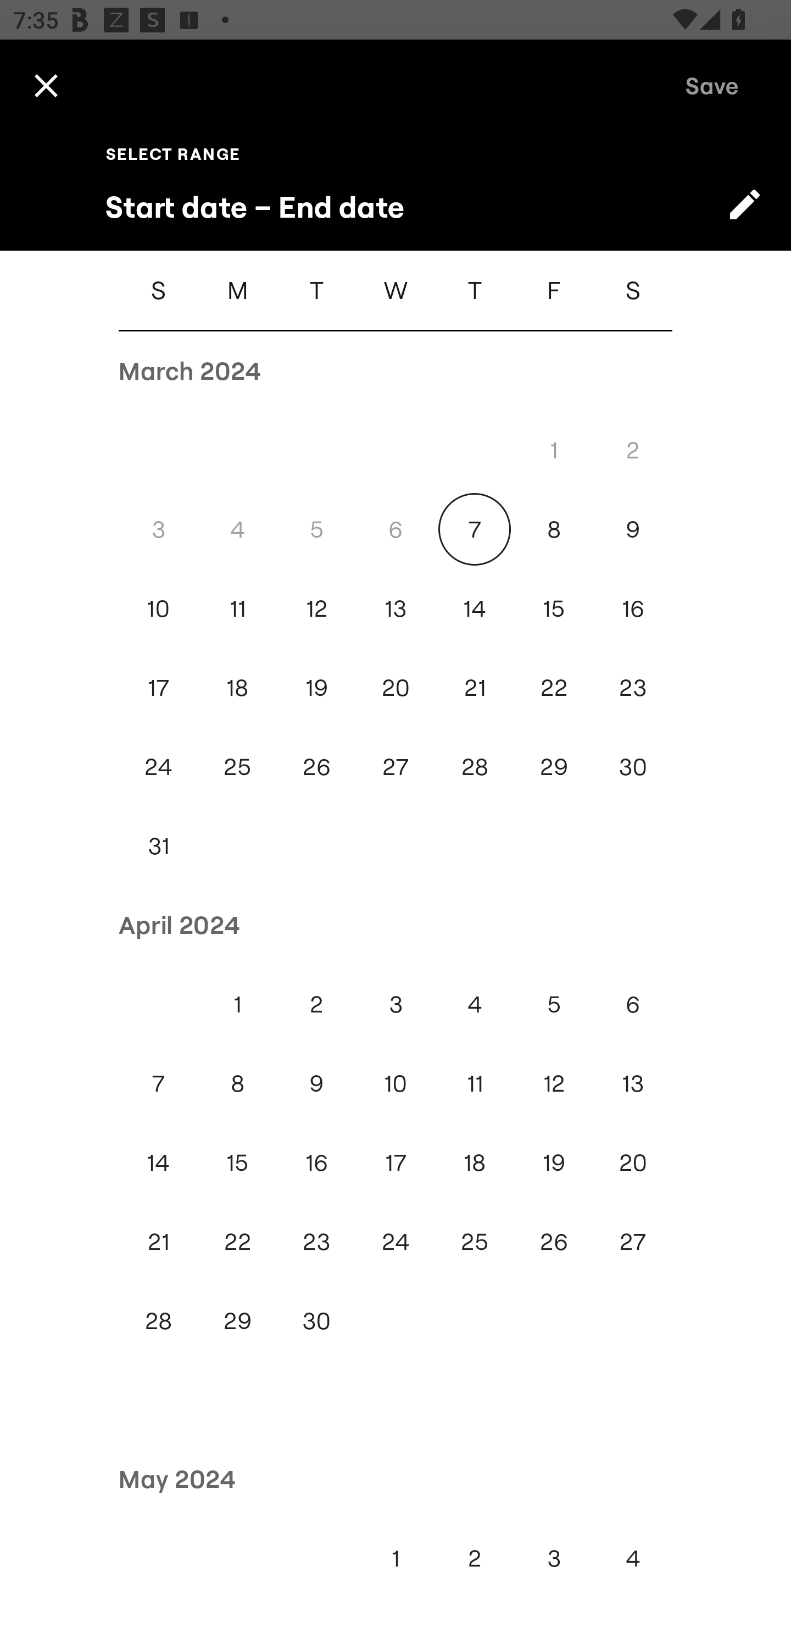  What do you see at coordinates (633, 608) in the screenshot?
I see `16 Sat, Mar 16` at bounding box center [633, 608].